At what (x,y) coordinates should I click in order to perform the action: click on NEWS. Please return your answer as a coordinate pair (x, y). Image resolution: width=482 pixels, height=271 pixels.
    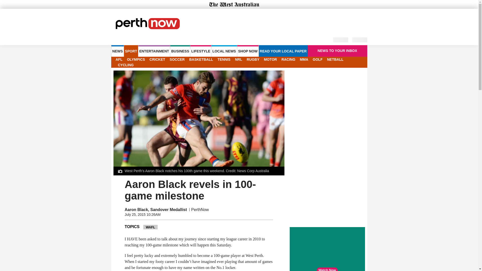
    Looking at the image, I should click on (117, 51).